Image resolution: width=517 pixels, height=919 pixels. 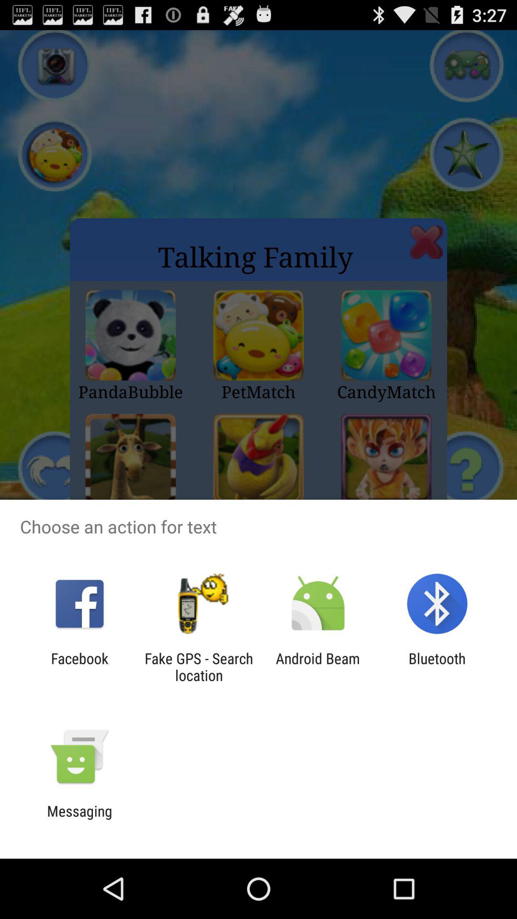 What do you see at coordinates (437, 667) in the screenshot?
I see `press the item to the right of android beam item` at bounding box center [437, 667].